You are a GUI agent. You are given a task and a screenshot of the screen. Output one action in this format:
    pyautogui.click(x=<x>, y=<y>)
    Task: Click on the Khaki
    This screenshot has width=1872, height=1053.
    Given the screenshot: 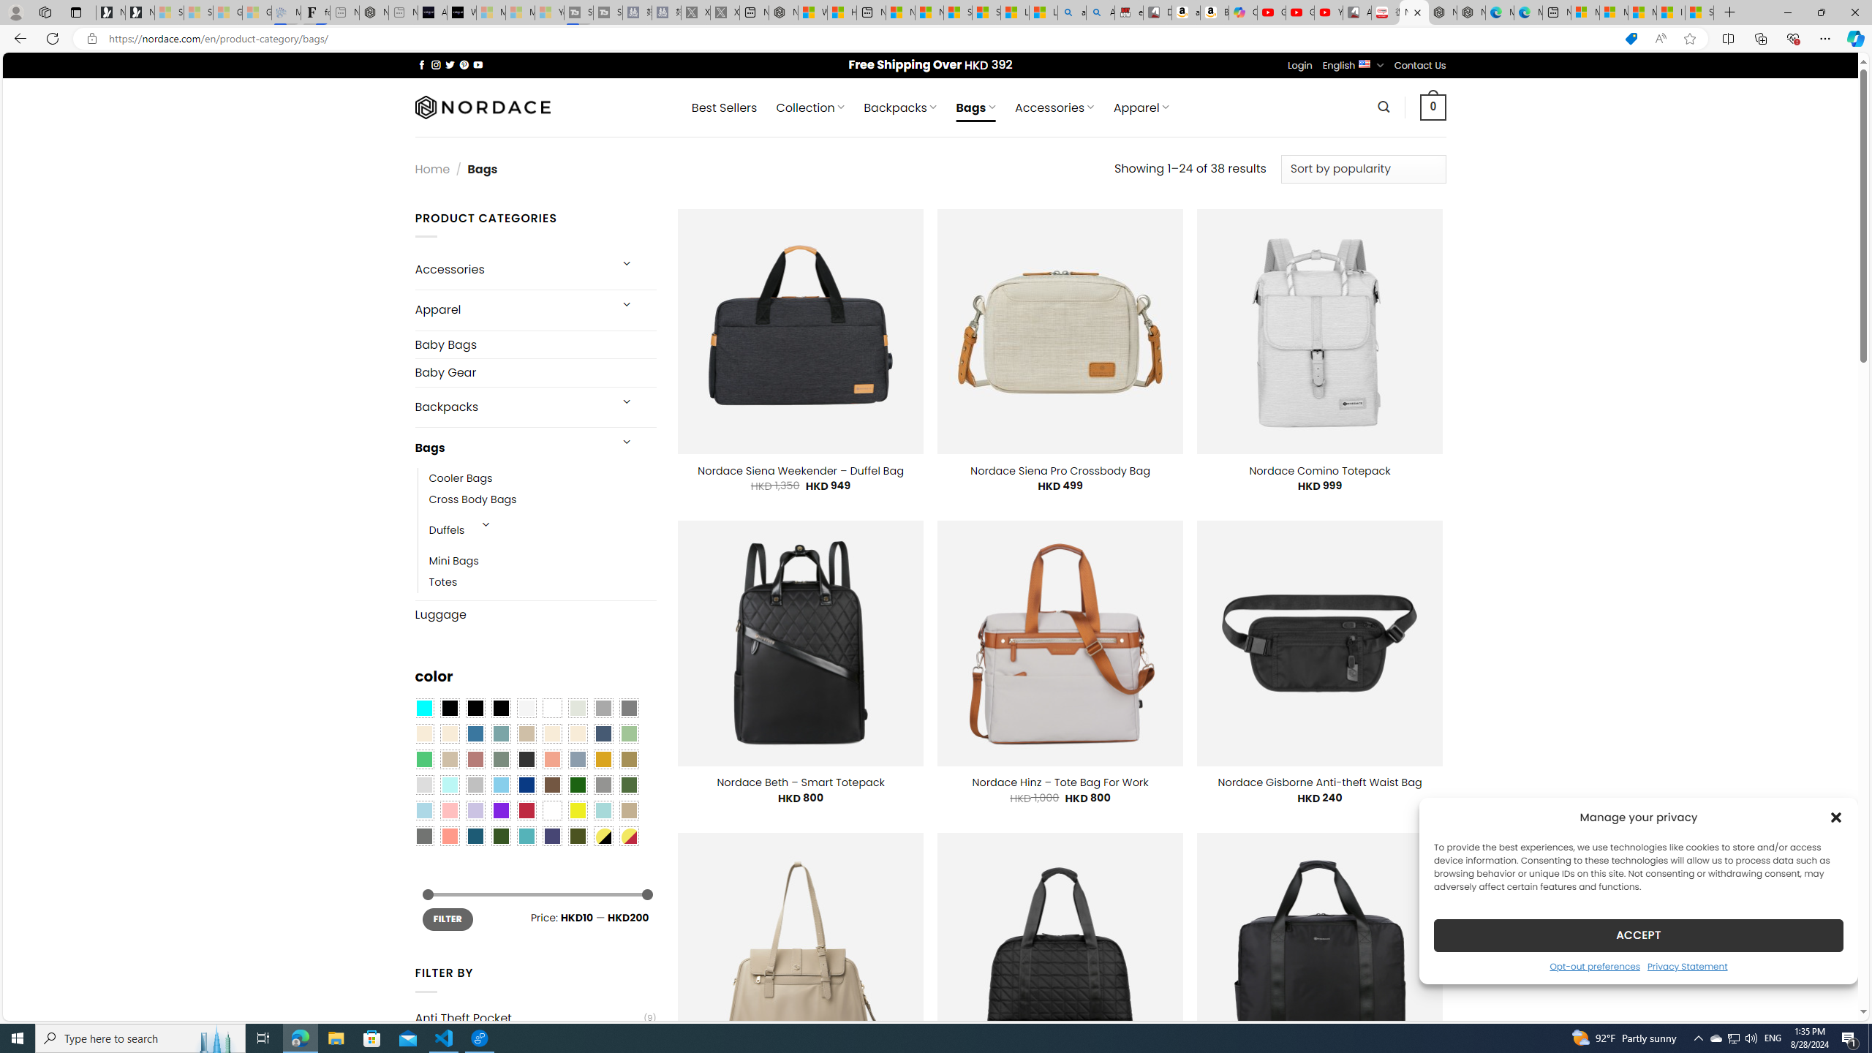 What is the action you would take?
    pyautogui.click(x=629, y=810)
    